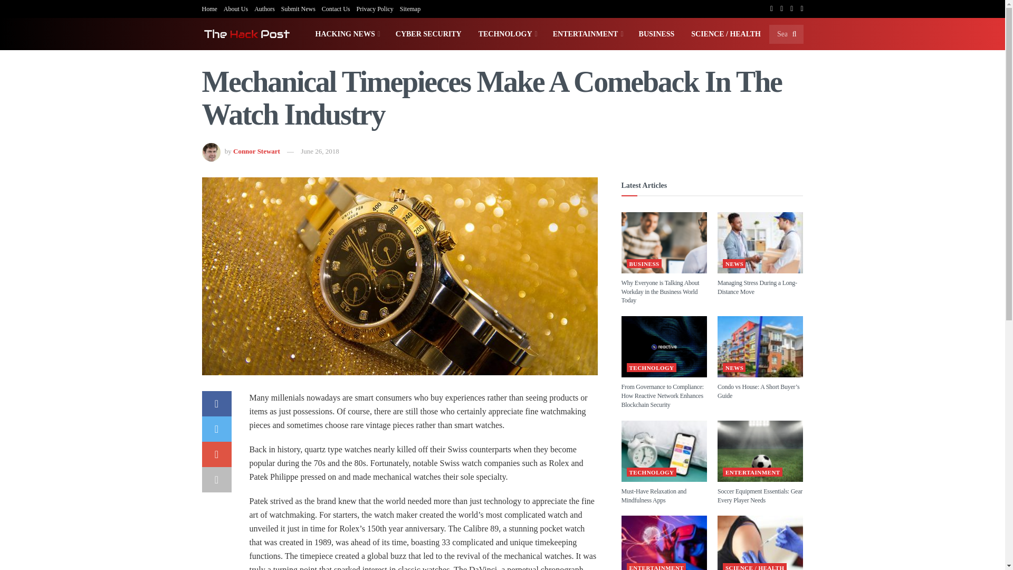 Image resolution: width=1013 pixels, height=570 pixels. I want to click on About Us, so click(236, 8).